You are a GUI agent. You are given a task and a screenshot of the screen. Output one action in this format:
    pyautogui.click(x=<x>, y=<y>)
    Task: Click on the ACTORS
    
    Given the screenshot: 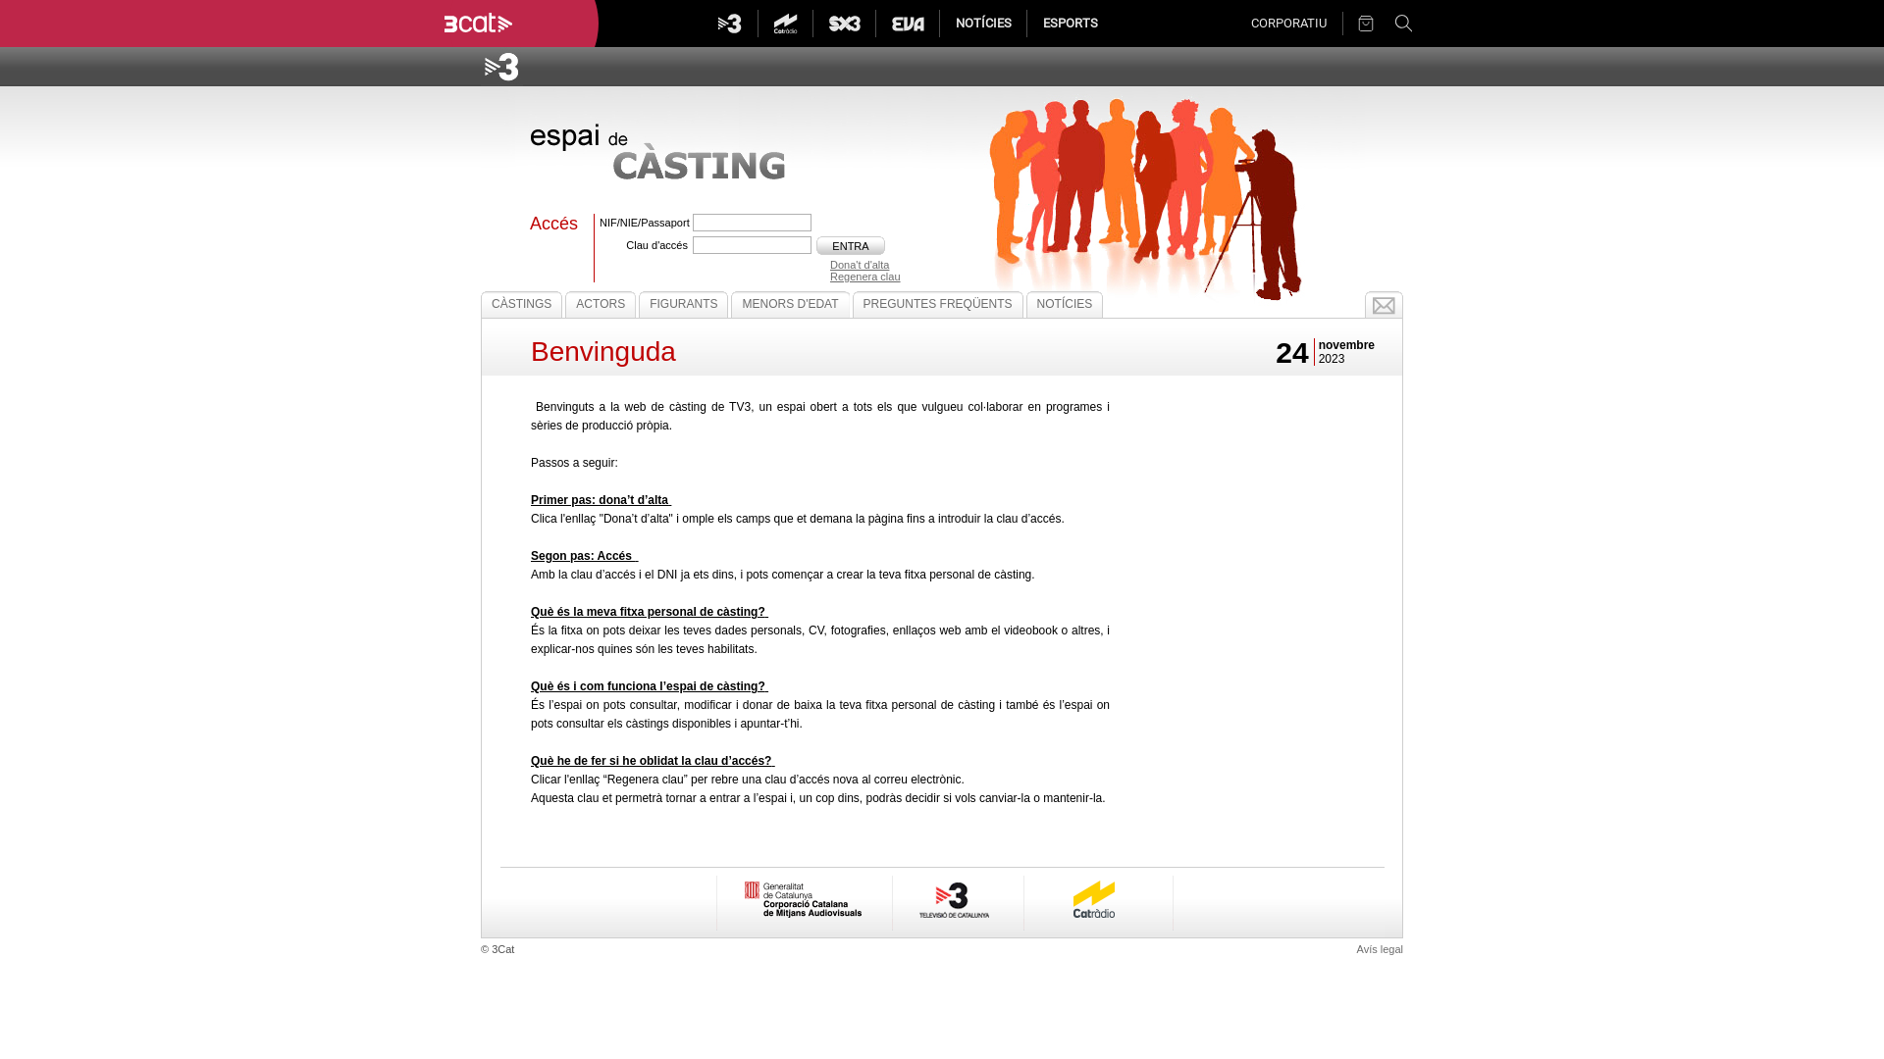 What is the action you would take?
    pyautogui.click(x=601, y=304)
    